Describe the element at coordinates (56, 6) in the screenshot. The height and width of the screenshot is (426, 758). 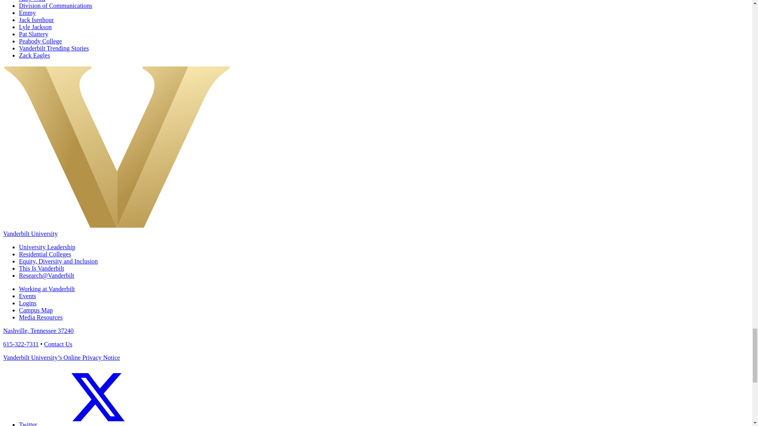
I see `Division of Communications` at that location.